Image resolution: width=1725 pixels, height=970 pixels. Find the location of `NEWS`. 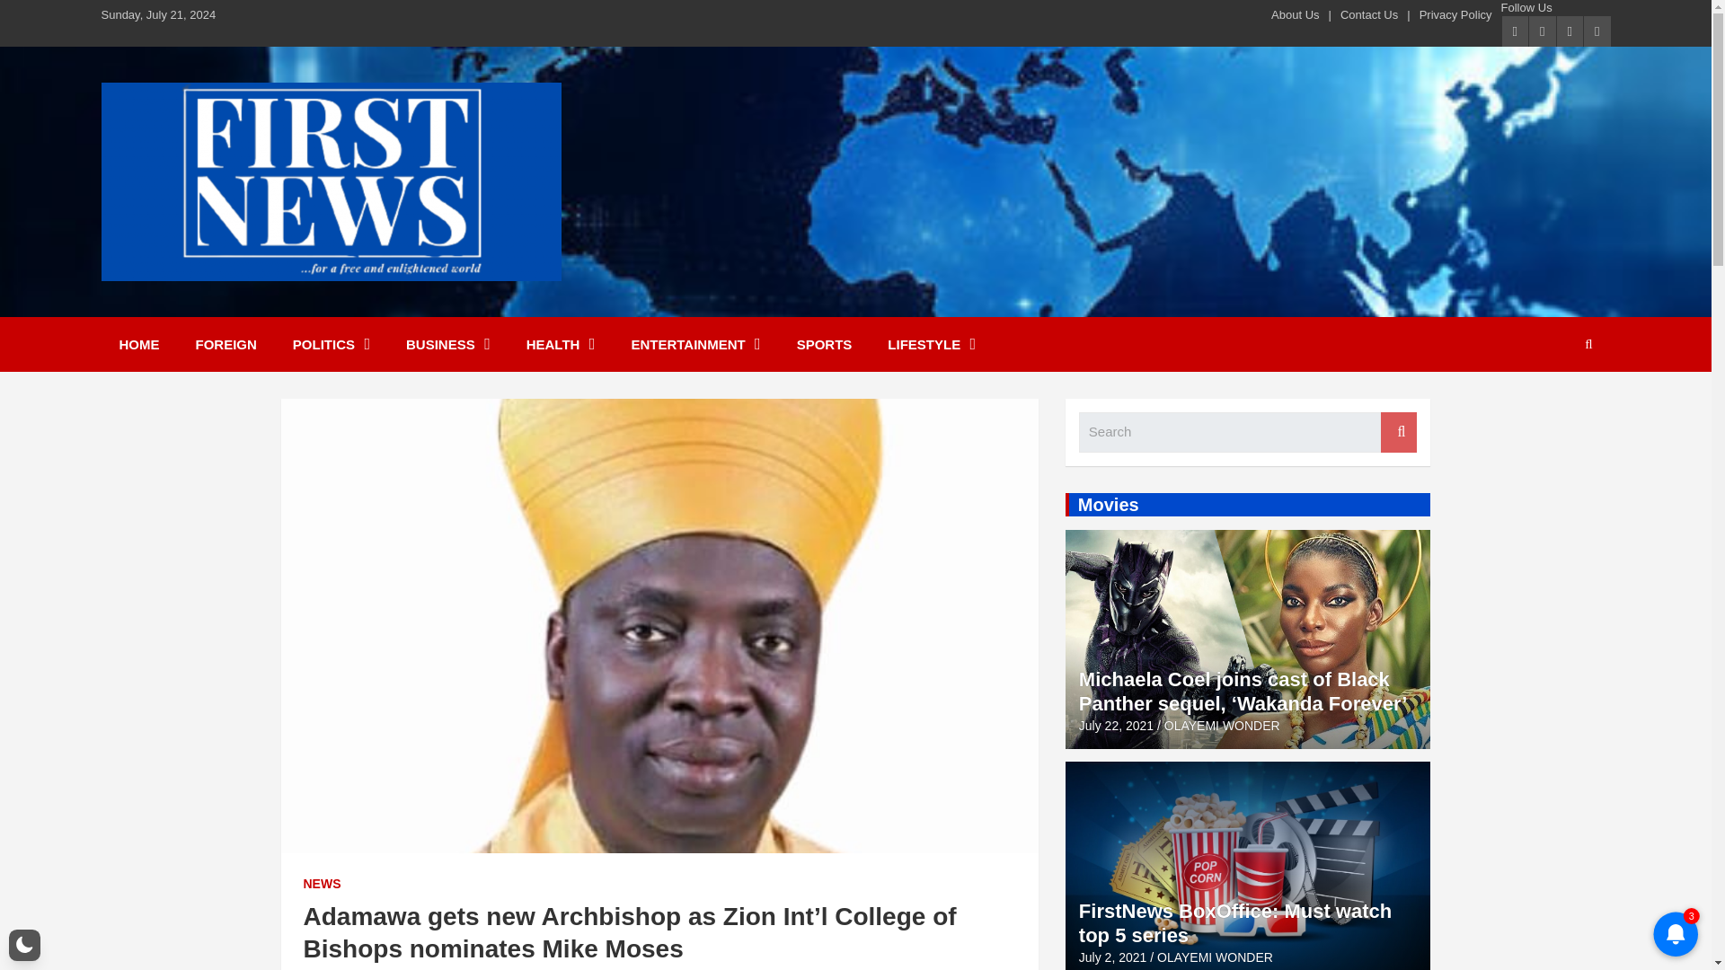

NEWS is located at coordinates (322, 884).